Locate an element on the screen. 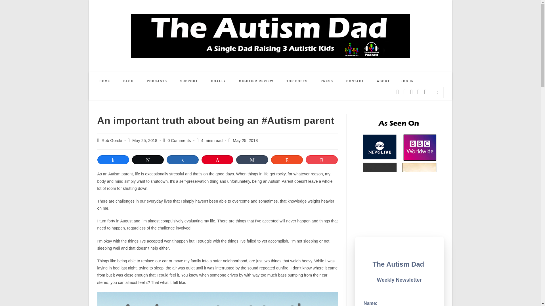 This screenshot has height=306, width=545. 0 Comments is located at coordinates (179, 141).